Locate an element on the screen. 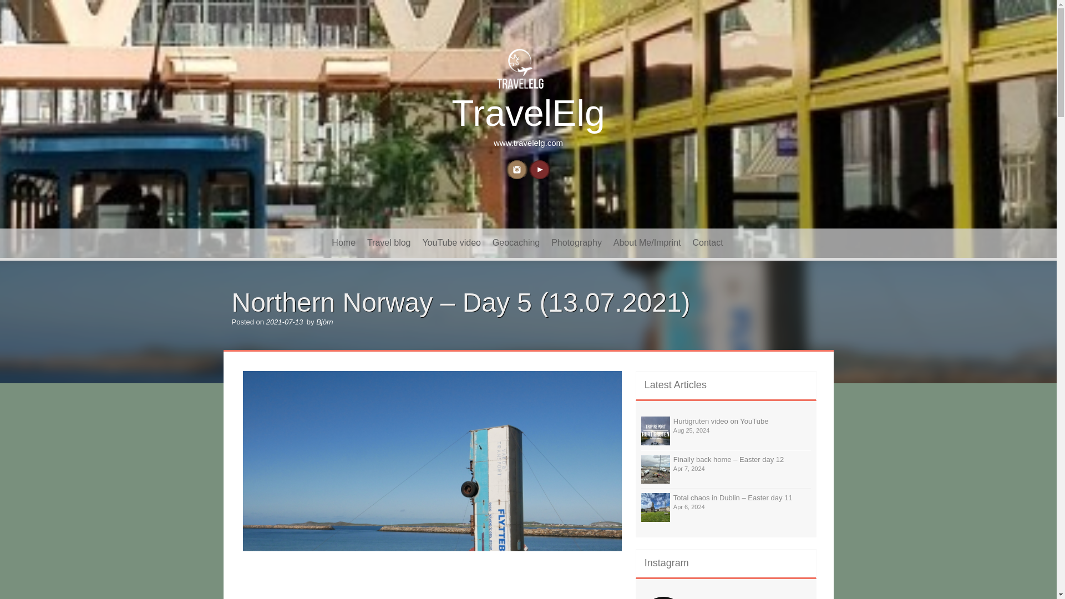 Image resolution: width=1065 pixels, height=599 pixels. TravelElg is located at coordinates (528, 112).